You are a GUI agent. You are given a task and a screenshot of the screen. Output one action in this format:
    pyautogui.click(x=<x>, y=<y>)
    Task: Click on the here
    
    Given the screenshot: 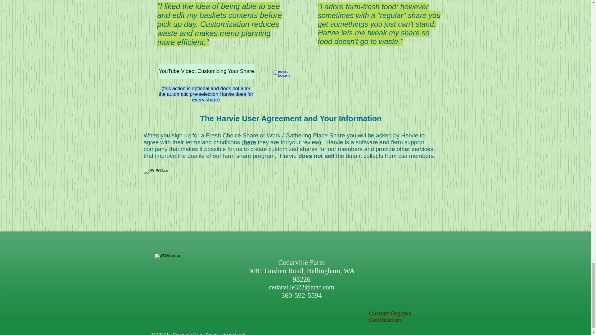 What is the action you would take?
    pyautogui.click(x=250, y=142)
    